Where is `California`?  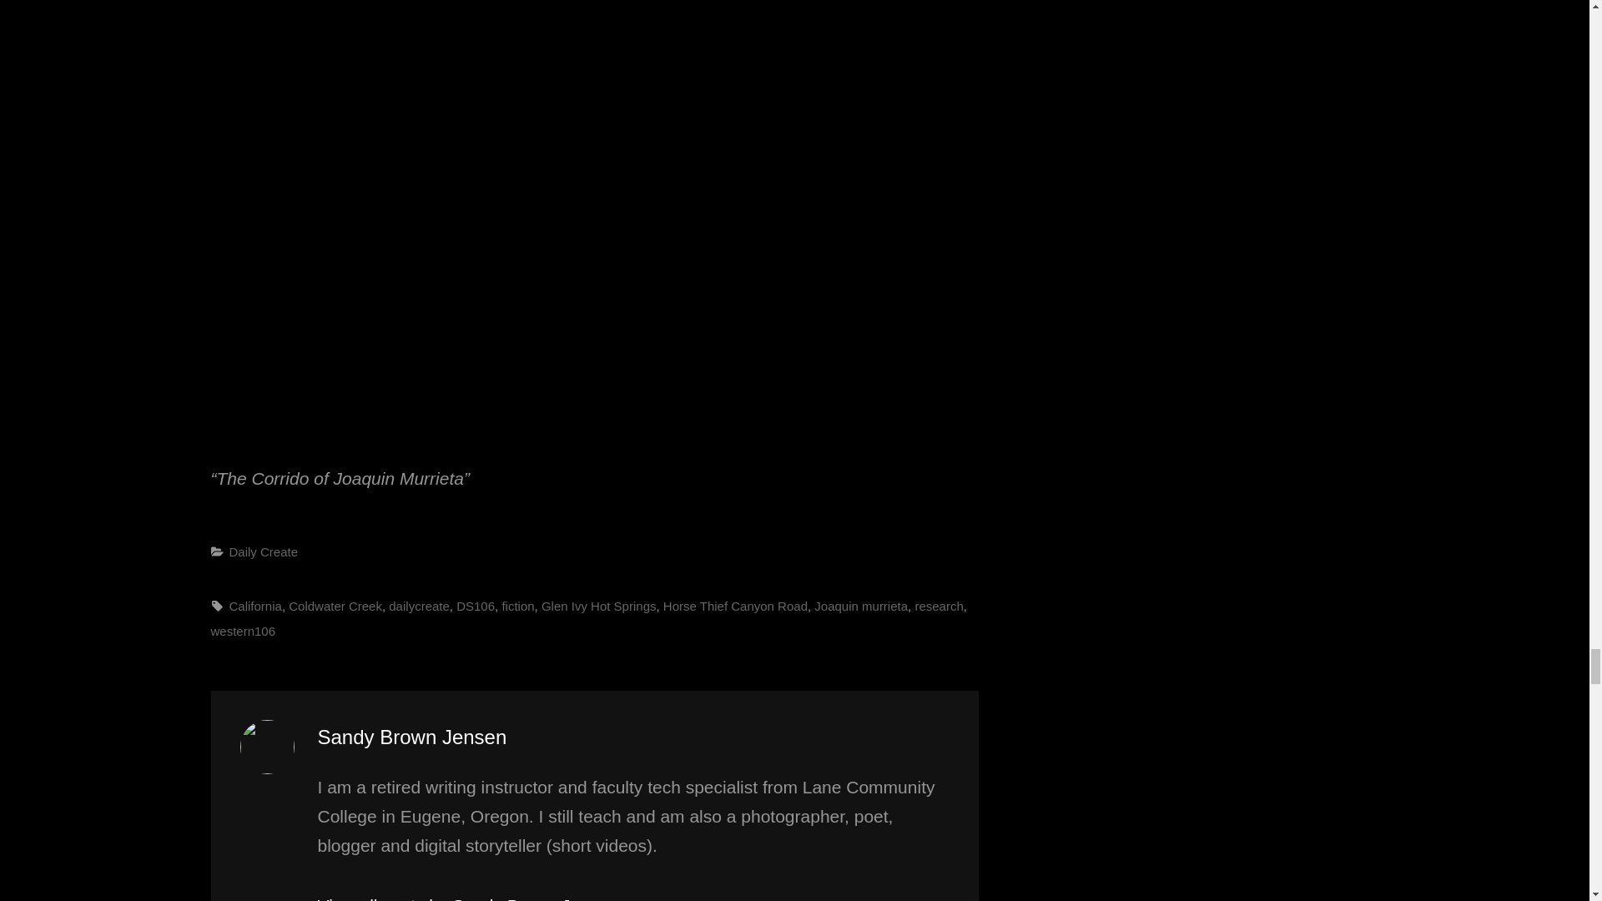
California is located at coordinates (255, 606).